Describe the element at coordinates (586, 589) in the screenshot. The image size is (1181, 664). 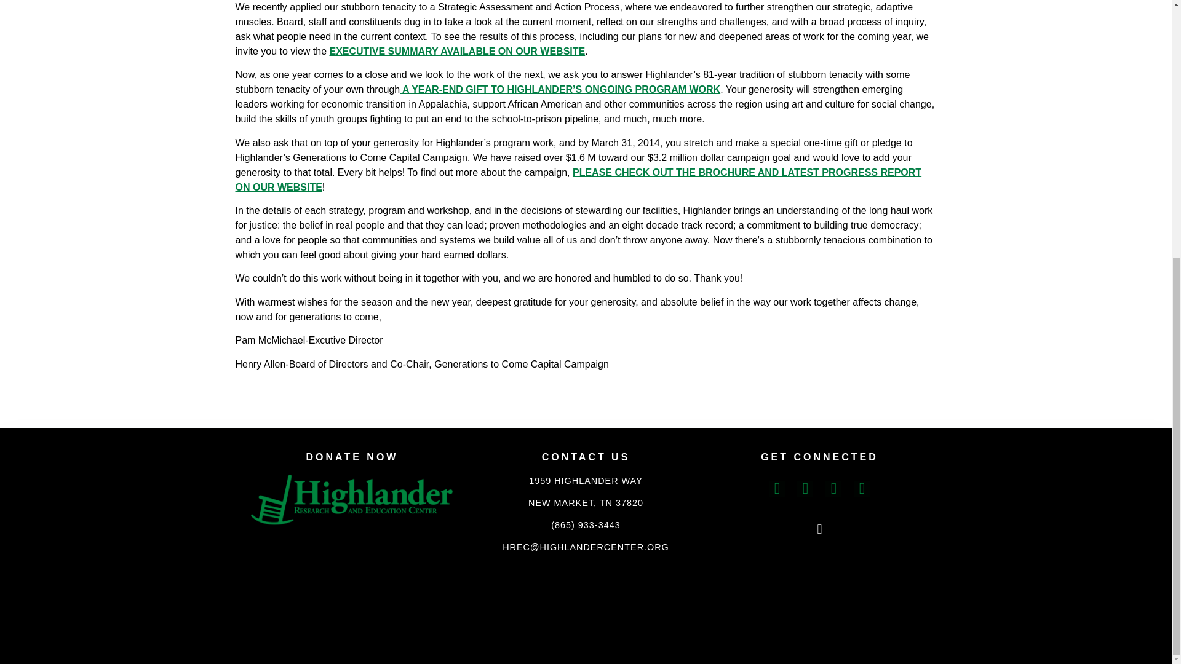
I see `CRAFTED WITH CARE BY COY KINDRED CONSULTING` at that location.